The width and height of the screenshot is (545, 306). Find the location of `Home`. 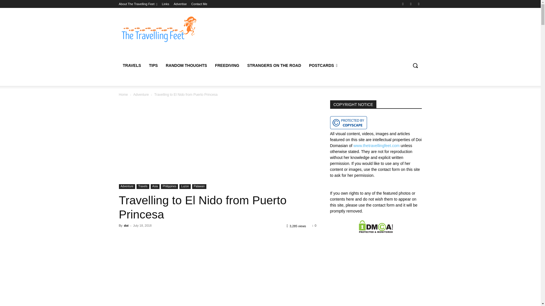

Home is located at coordinates (123, 95).